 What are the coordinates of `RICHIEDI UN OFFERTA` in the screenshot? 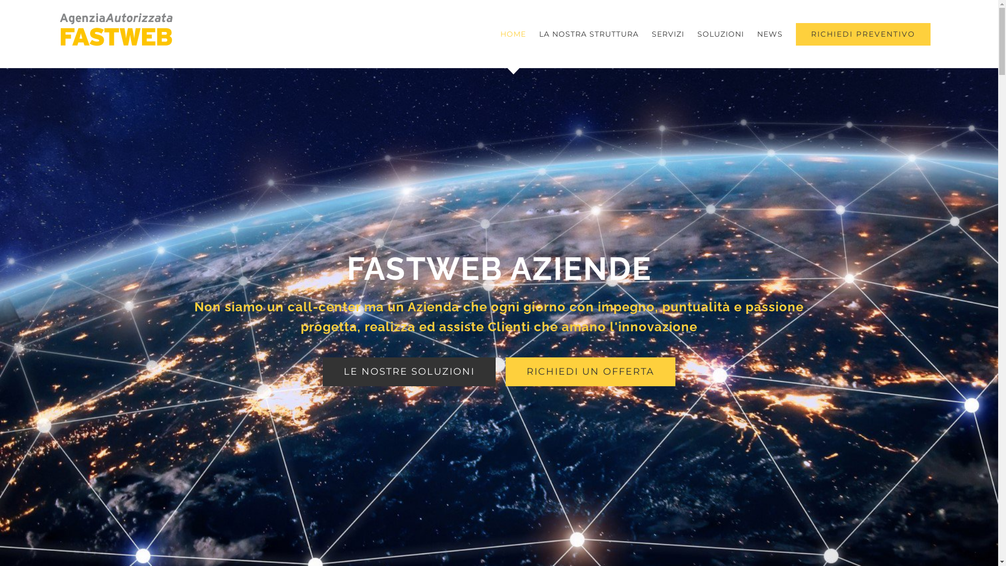 It's located at (590, 372).